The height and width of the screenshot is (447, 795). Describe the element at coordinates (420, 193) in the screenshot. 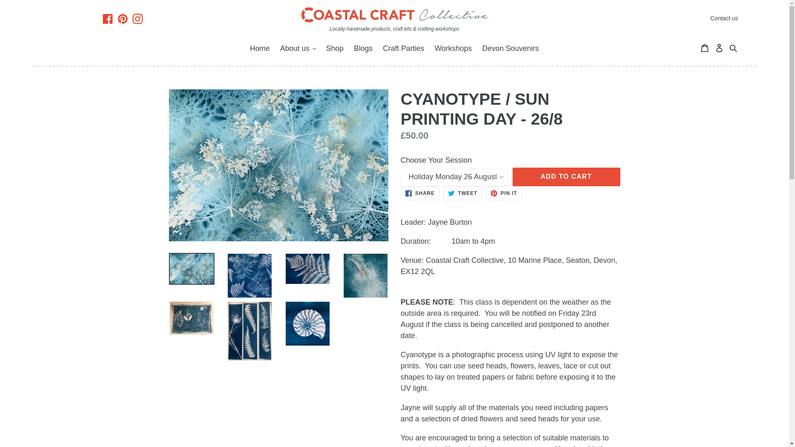

I see `Share on Facebook` at that location.